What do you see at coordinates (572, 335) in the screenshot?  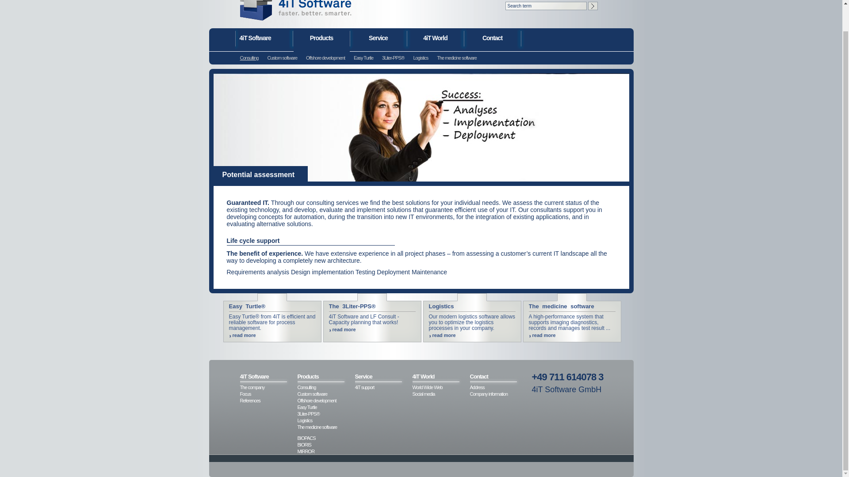 I see `read more` at bounding box center [572, 335].